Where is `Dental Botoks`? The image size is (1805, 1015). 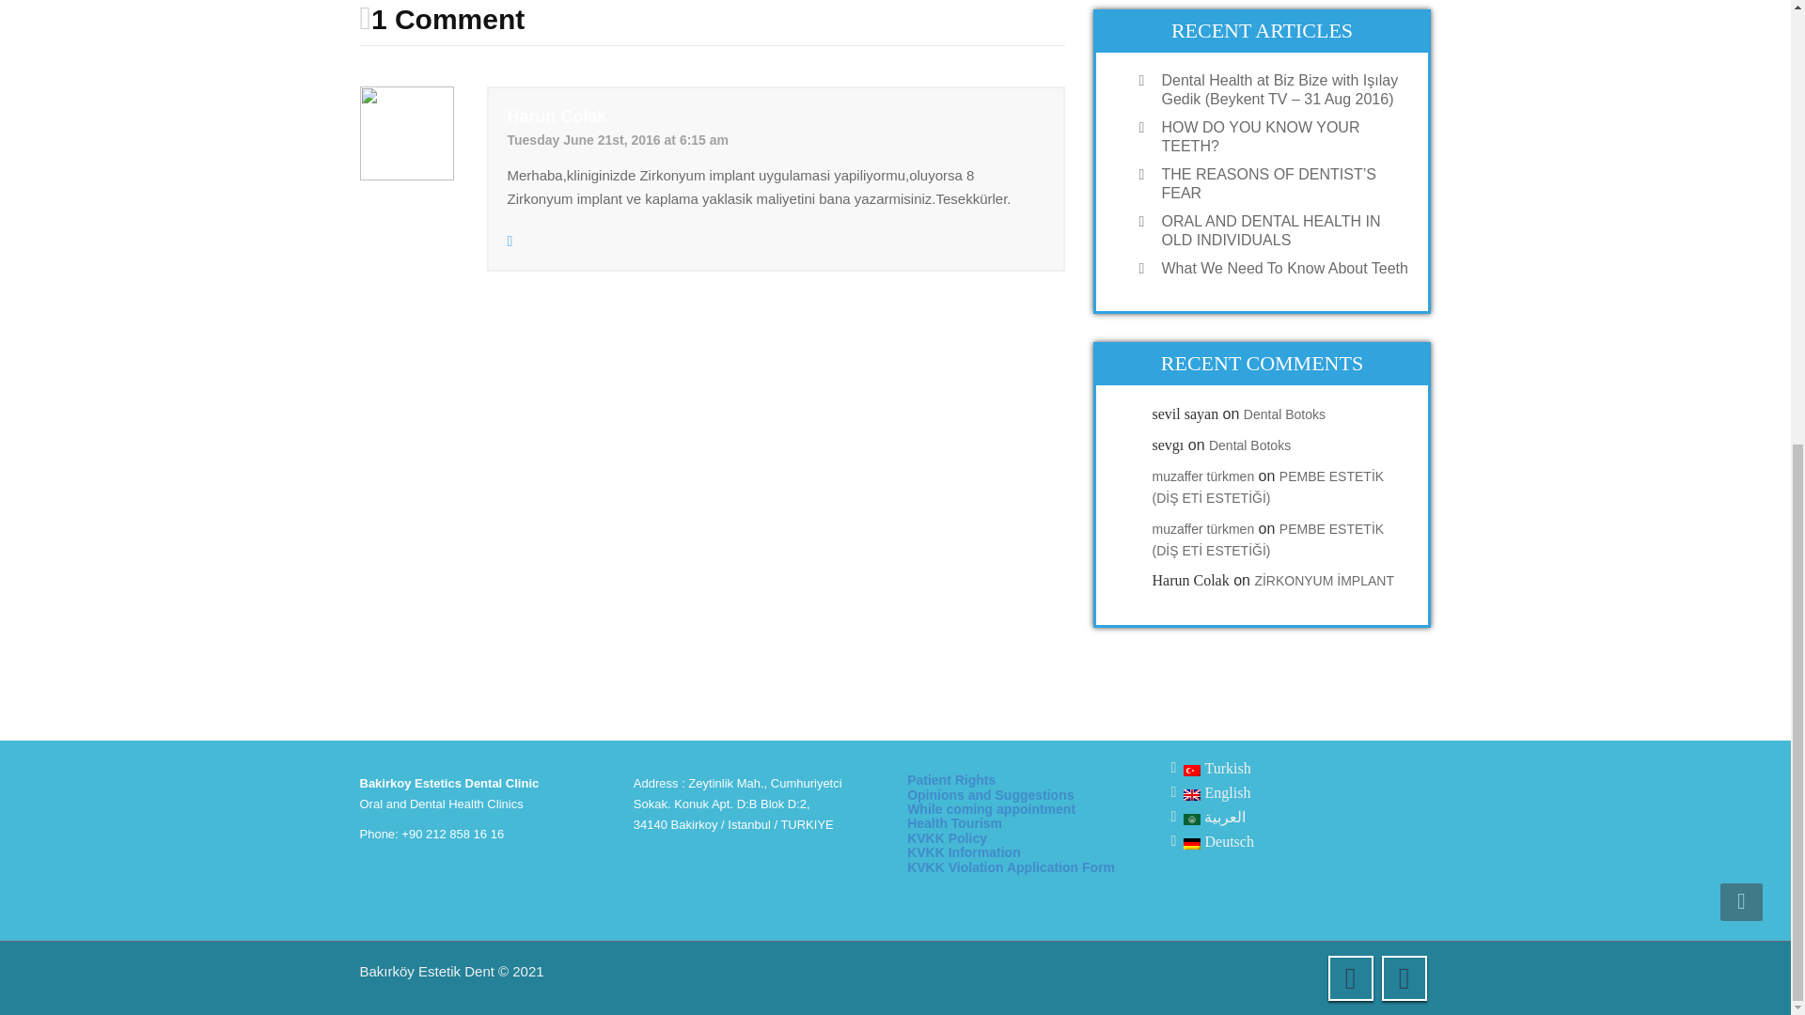
Dental Botoks is located at coordinates (1249, 445).